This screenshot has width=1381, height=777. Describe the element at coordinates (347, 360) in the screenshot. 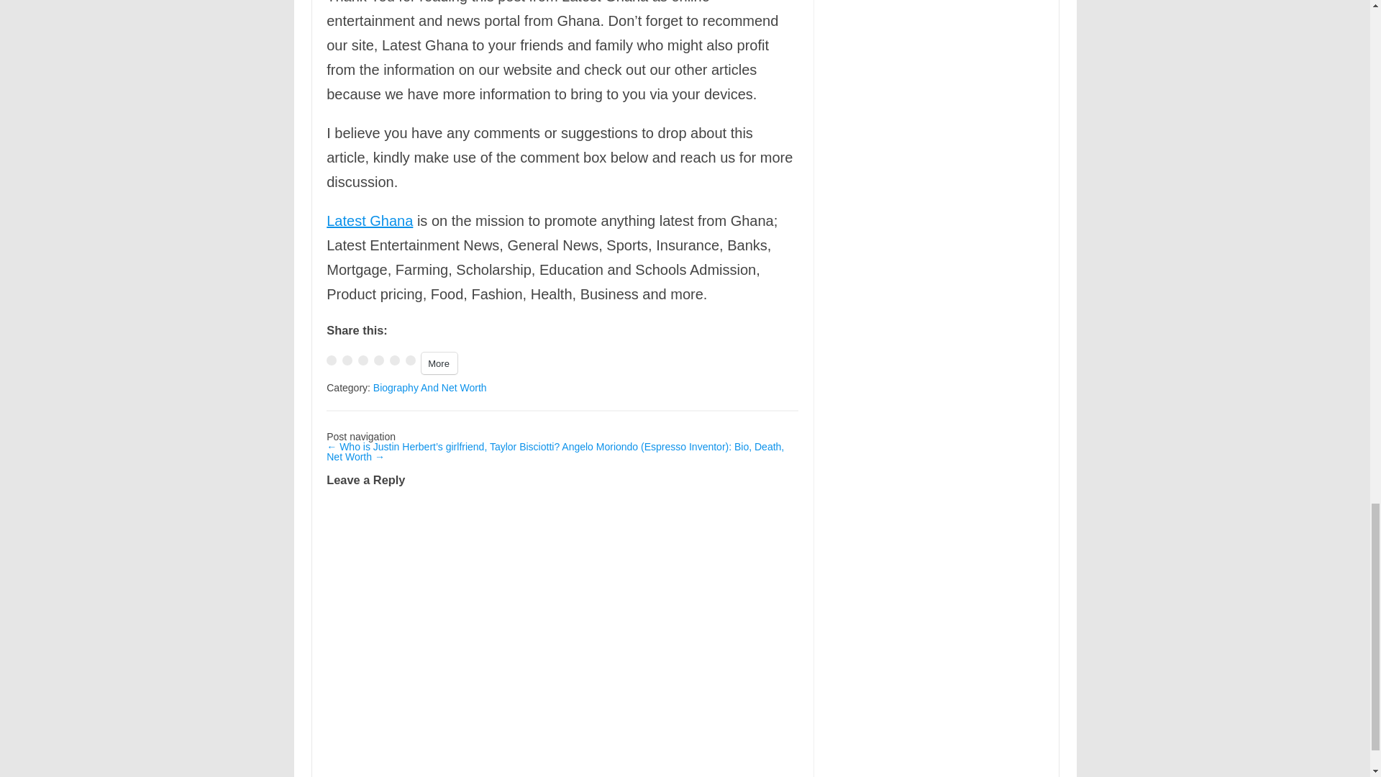

I see `Click to share on Twitter` at that location.